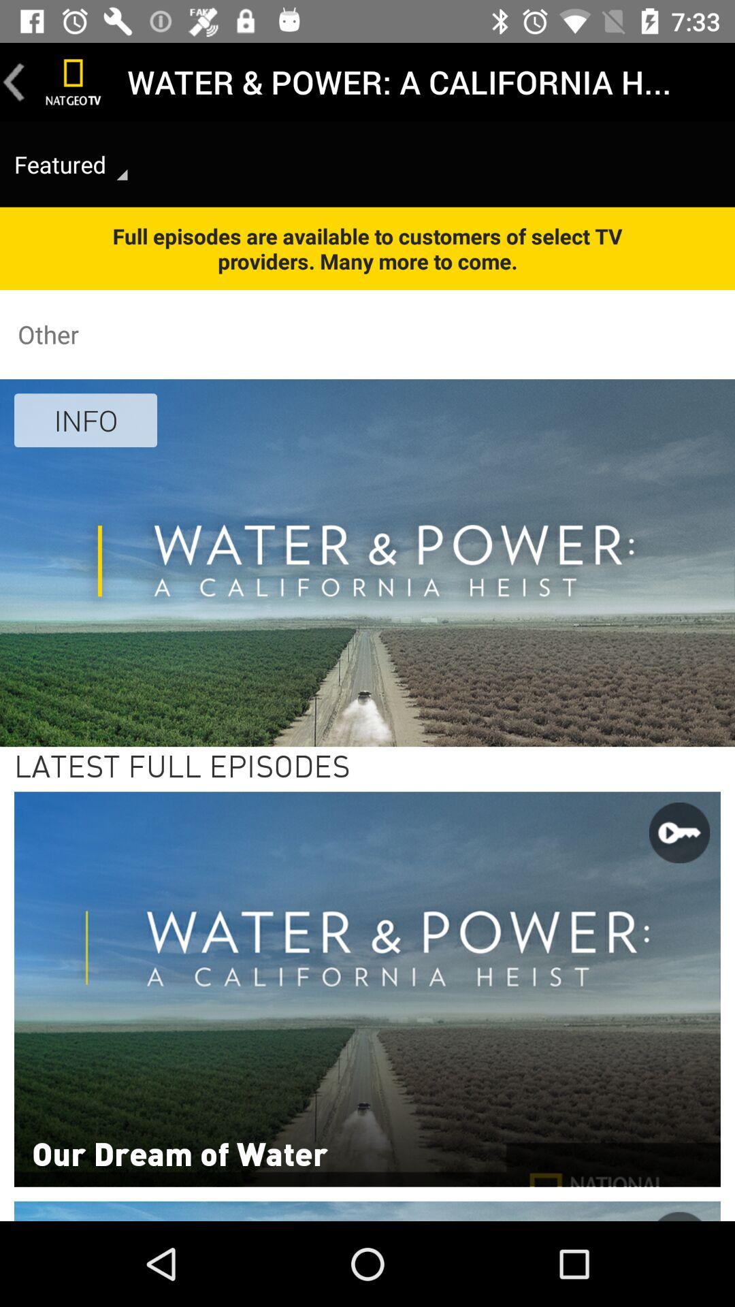 The image size is (735, 1307). I want to click on press the item above the latest full episodes item, so click(86, 420).